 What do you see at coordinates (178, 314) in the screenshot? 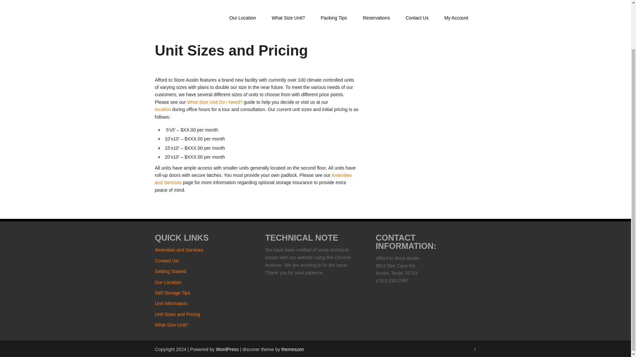
I see `Unit Sizes and Pricing` at bounding box center [178, 314].